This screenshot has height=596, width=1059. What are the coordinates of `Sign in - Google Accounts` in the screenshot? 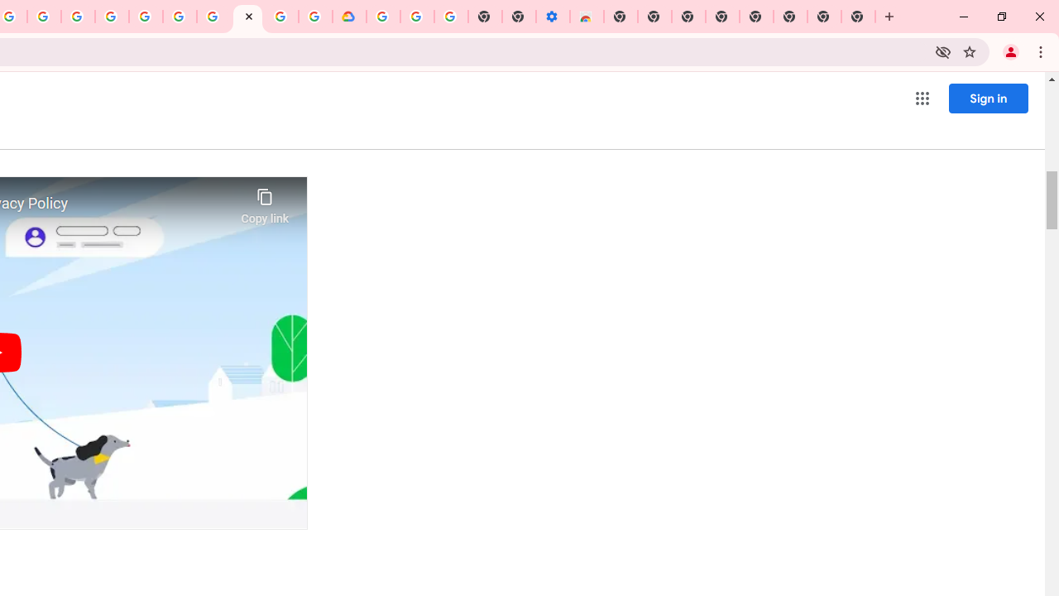 It's located at (146, 17).